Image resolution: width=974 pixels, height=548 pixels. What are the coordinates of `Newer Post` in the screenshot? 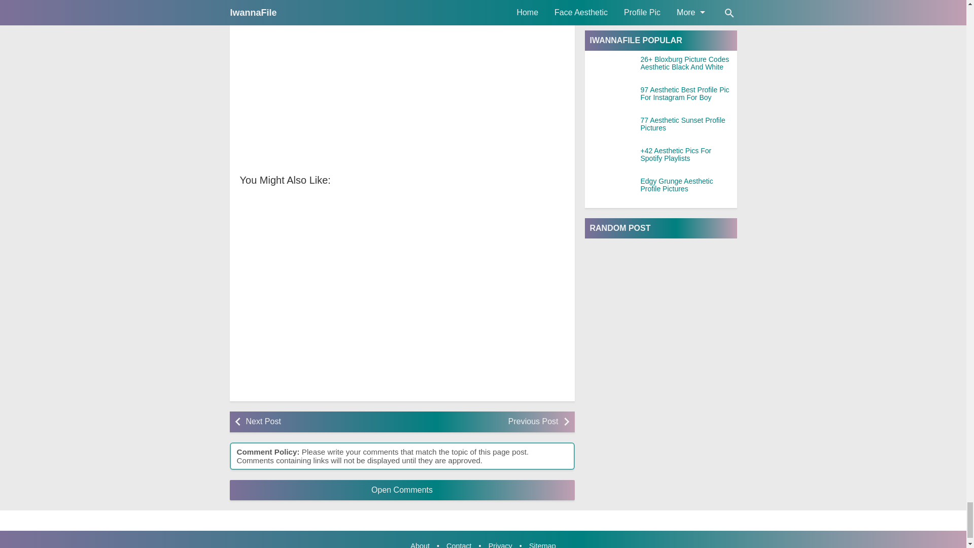 It's located at (321, 422).